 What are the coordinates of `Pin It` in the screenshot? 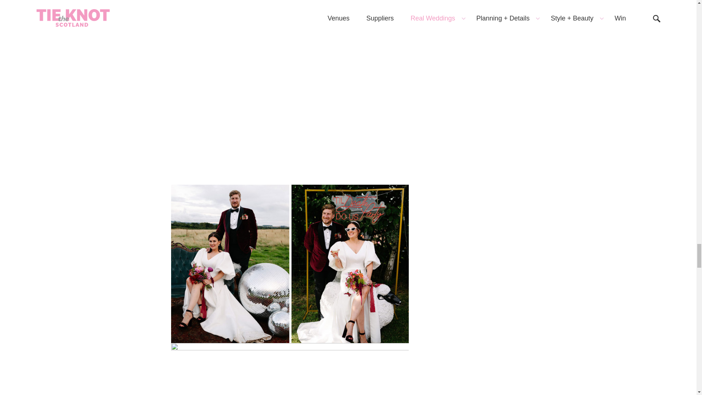 It's located at (290, 369).